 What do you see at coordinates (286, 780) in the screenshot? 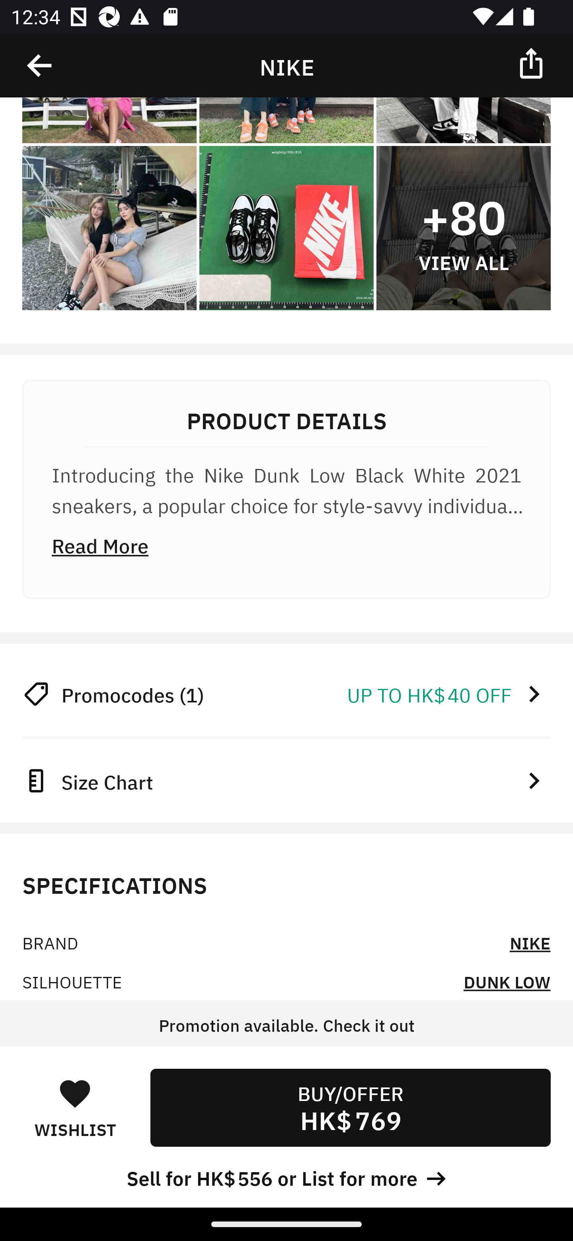
I see `Size Chart ` at bounding box center [286, 780].